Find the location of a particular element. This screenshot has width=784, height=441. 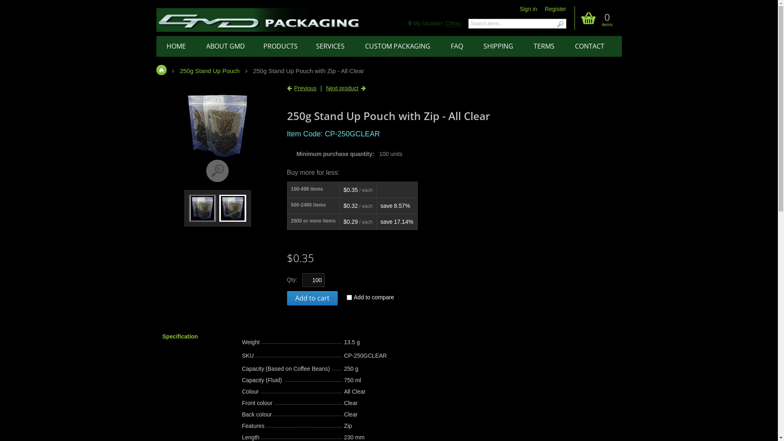

Quantity is located at coordinates (314, 280).